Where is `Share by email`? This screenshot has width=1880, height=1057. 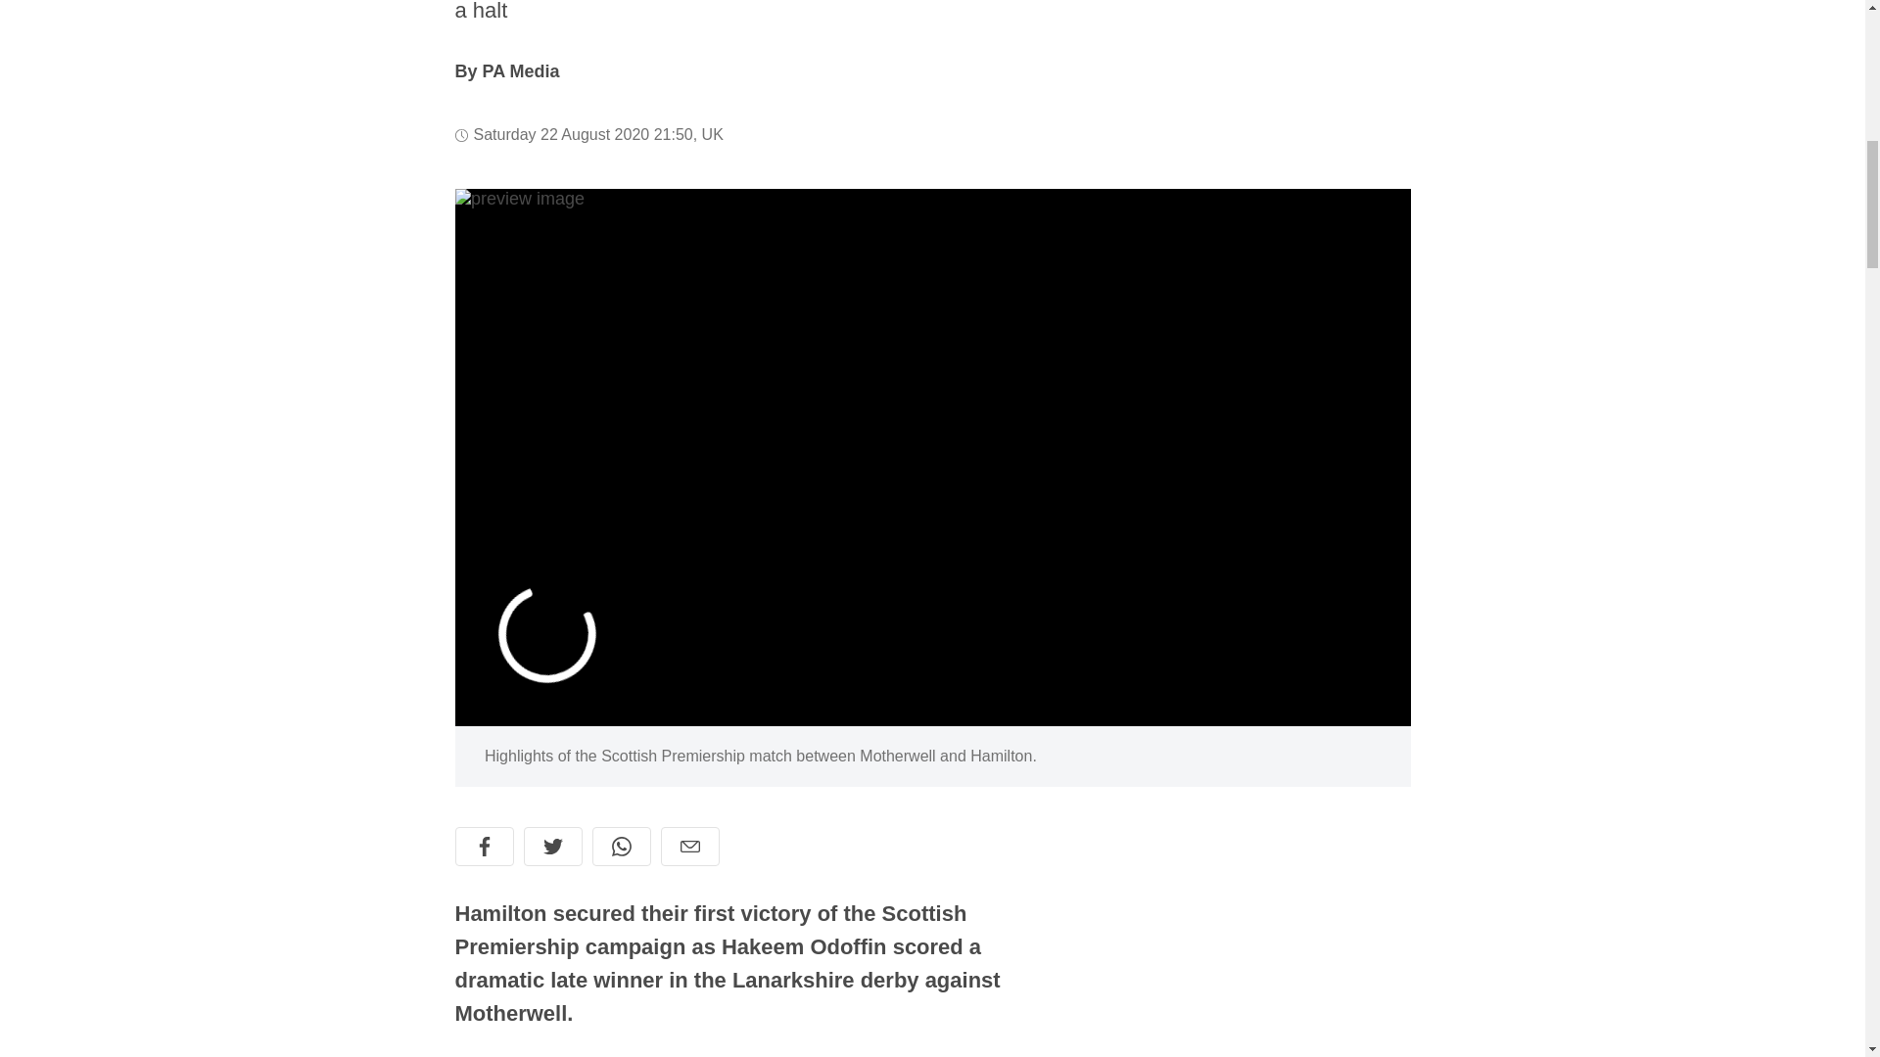 Share by email is located at coordinates (688, 846).